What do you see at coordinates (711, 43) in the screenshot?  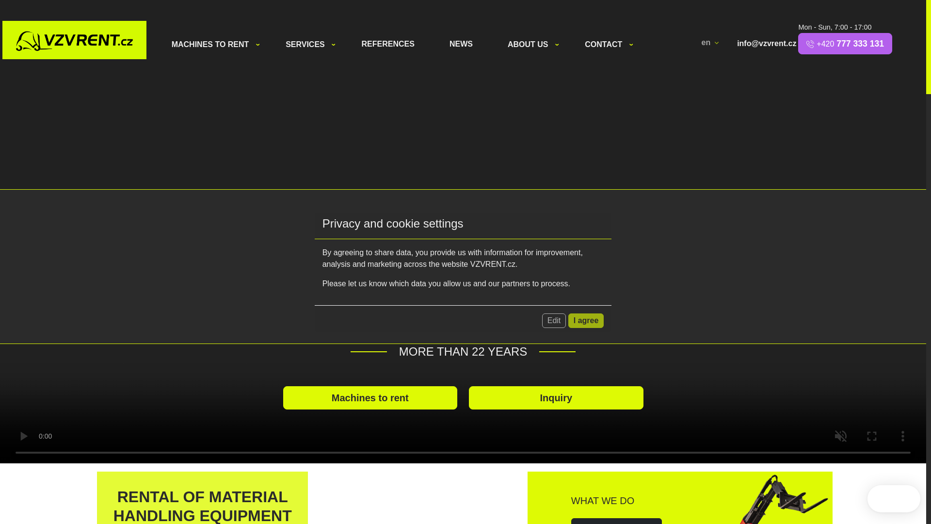 I see `en` at bounding box center [711, 43].